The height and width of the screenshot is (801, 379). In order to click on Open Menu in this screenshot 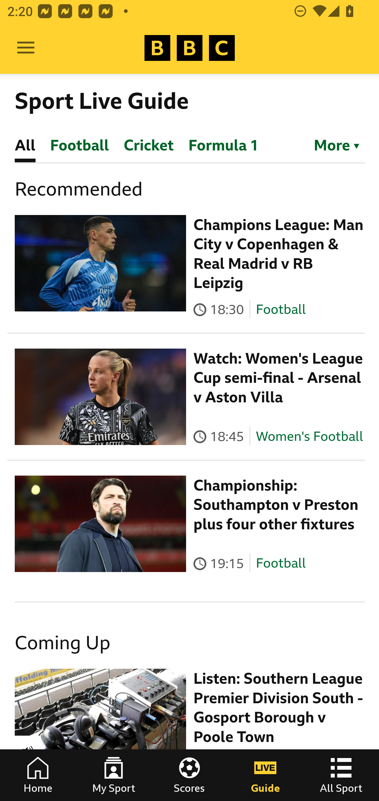, I will do `click(26, 48)`.